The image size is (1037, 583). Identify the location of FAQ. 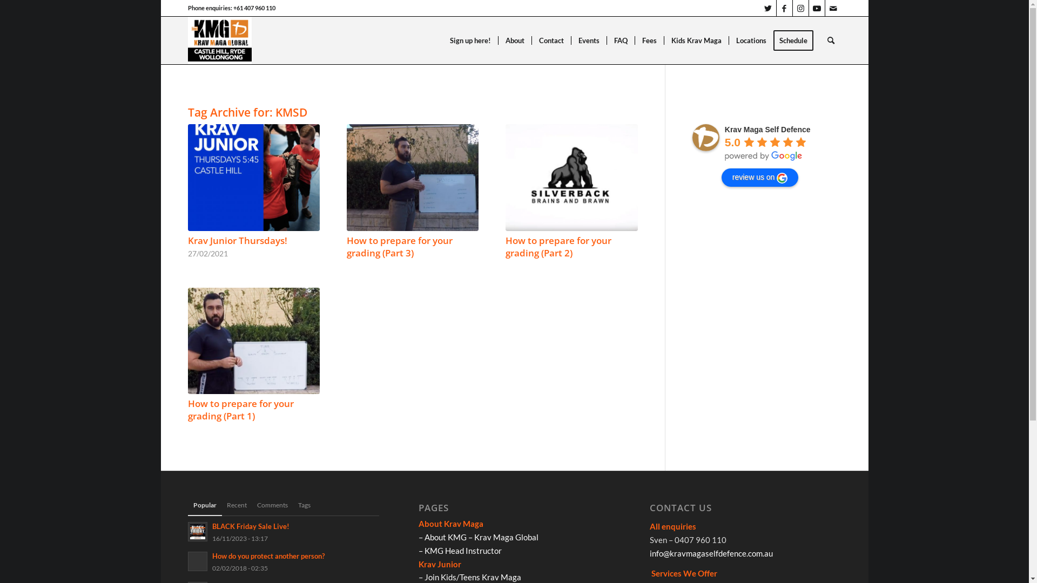
(620, 40).